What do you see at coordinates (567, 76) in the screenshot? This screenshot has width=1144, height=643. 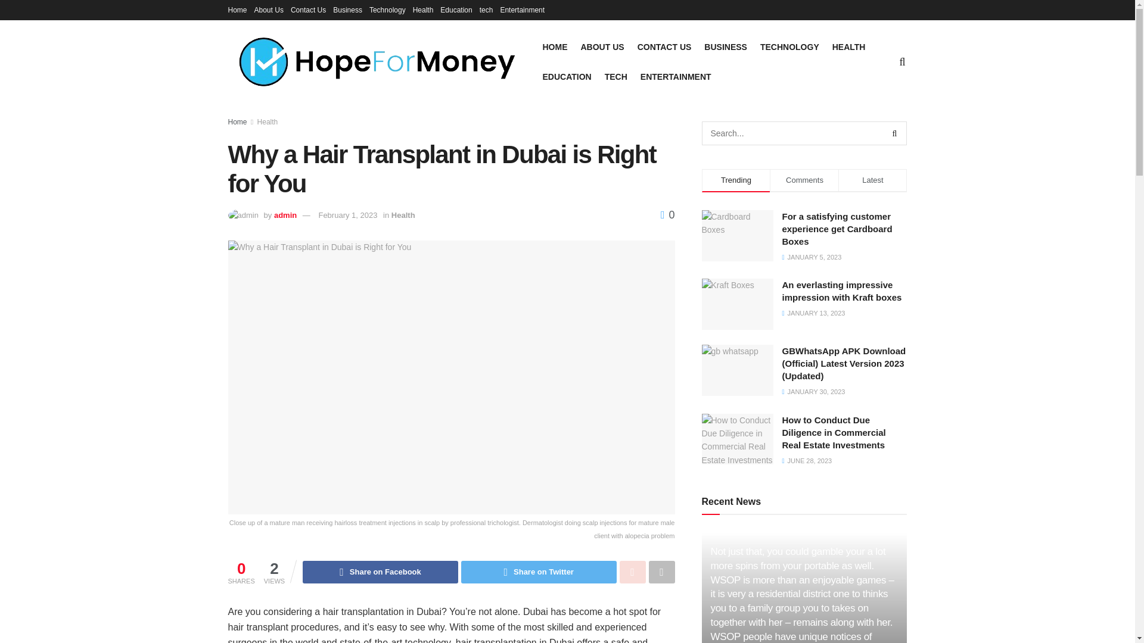 I see `EDUCATION` at bounding box center [567, 76].